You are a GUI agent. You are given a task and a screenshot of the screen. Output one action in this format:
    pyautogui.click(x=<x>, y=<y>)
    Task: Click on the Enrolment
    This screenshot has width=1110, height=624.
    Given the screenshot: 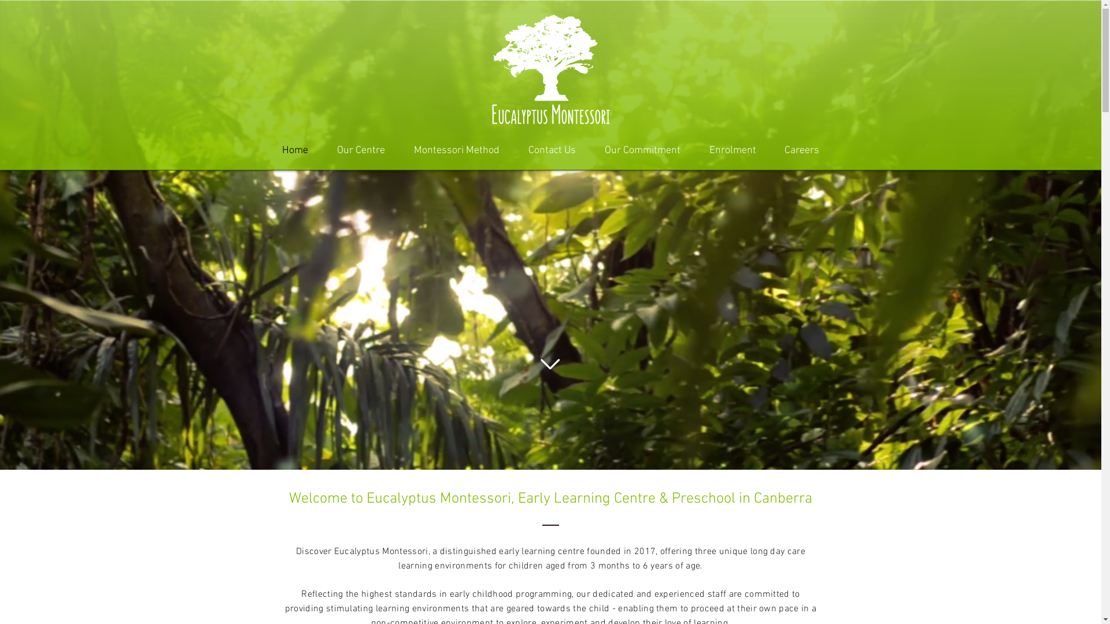 What is the action you would take?
    pyautogui.click(x=733, y=149)
    